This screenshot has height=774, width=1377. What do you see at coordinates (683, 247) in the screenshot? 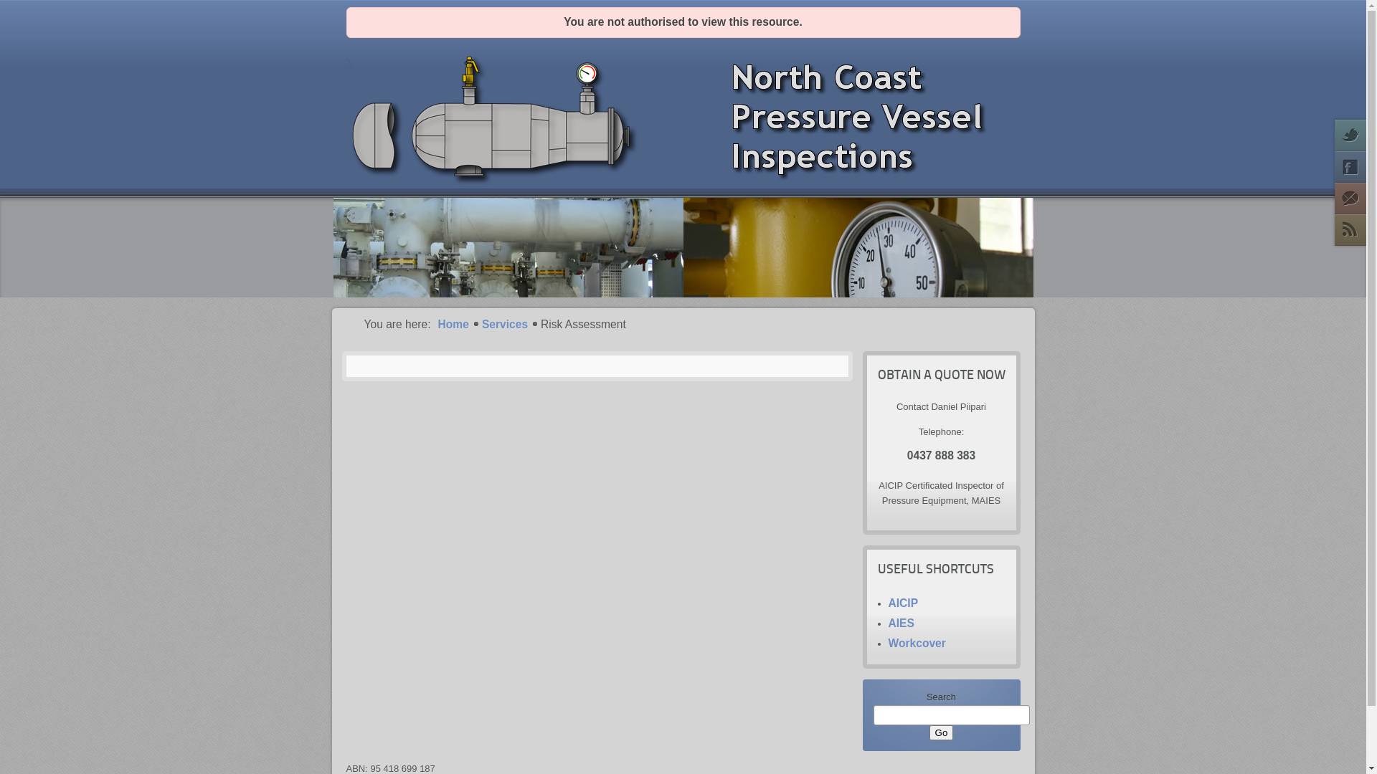
I see `North Coast Pressure Vessel Inspections` at bounding box center [683, 247].